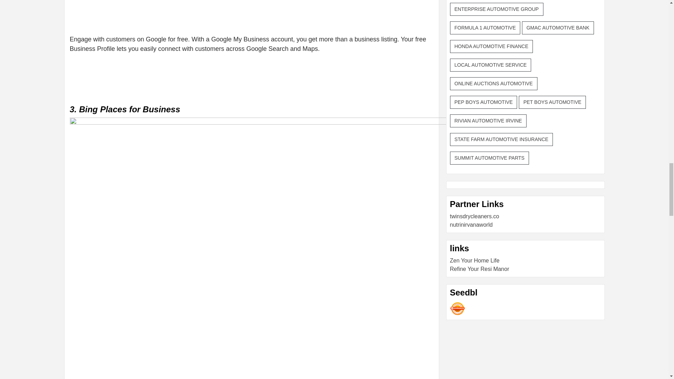 The height and width of the screenshot is (379, 674). I want to click on Seedbacklink, so click(457, 308).